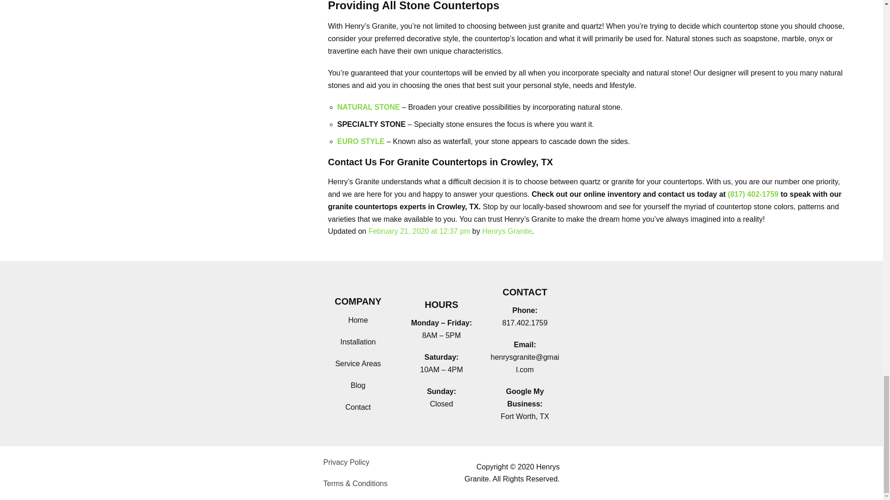 The height and width of the screenshot is (500, 890). What do you see at coordinates (419, 231) in the screenshot?
I see `12:25 PM` at bounding box center [419, 231].